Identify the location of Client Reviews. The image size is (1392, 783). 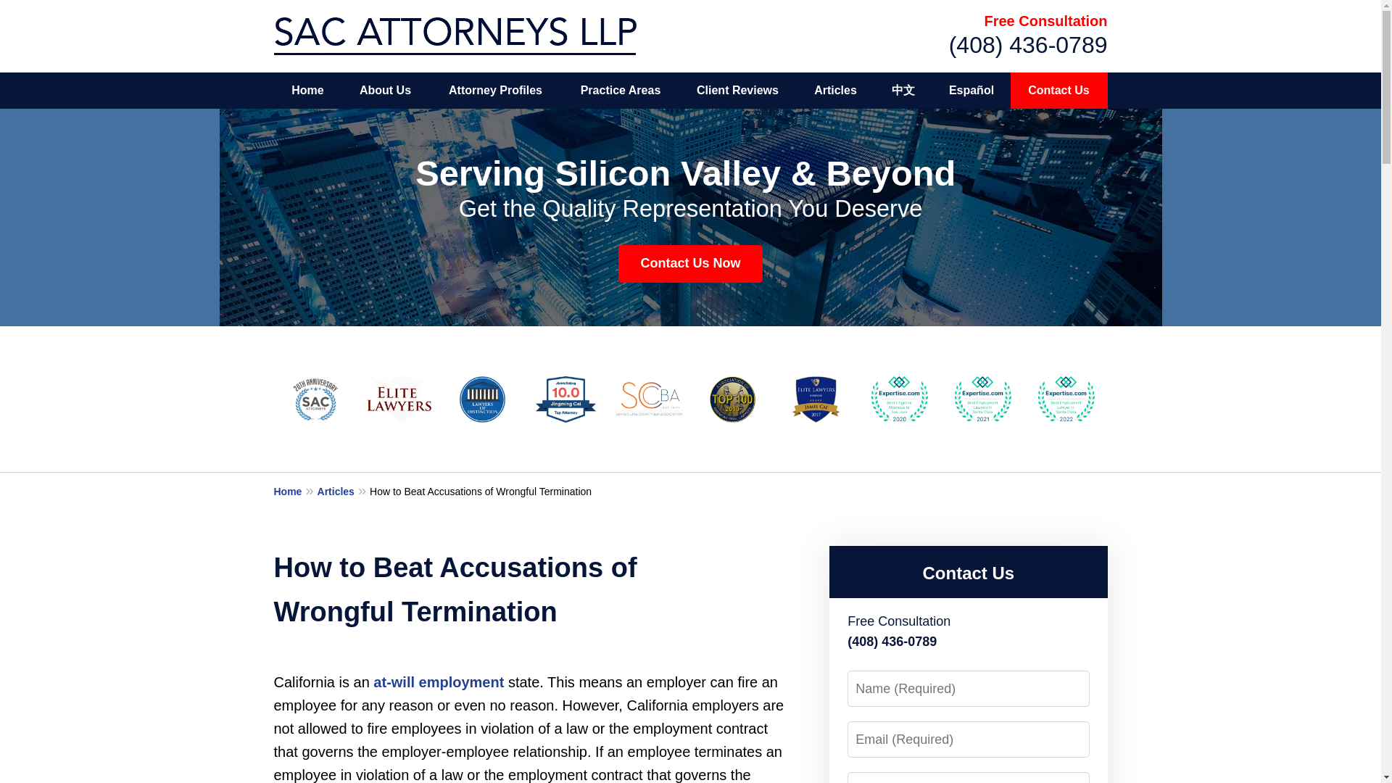
(737, 91).